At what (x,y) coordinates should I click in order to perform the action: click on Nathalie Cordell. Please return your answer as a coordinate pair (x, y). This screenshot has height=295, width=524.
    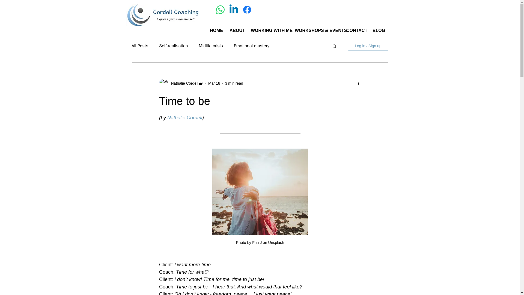
    Looking at the image, I should click on (184, 117).